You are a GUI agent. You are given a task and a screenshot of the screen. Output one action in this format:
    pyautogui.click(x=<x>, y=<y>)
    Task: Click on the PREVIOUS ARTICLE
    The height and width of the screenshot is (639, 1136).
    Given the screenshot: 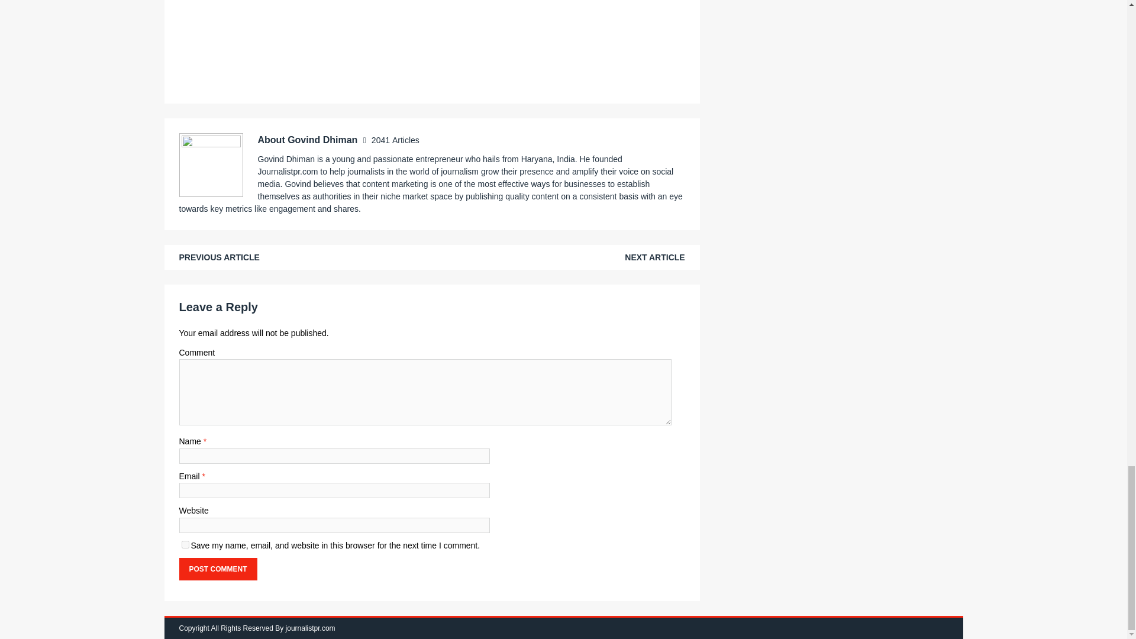 What is the action you would take?
    pyautogui.click(x=218, y=257)
    